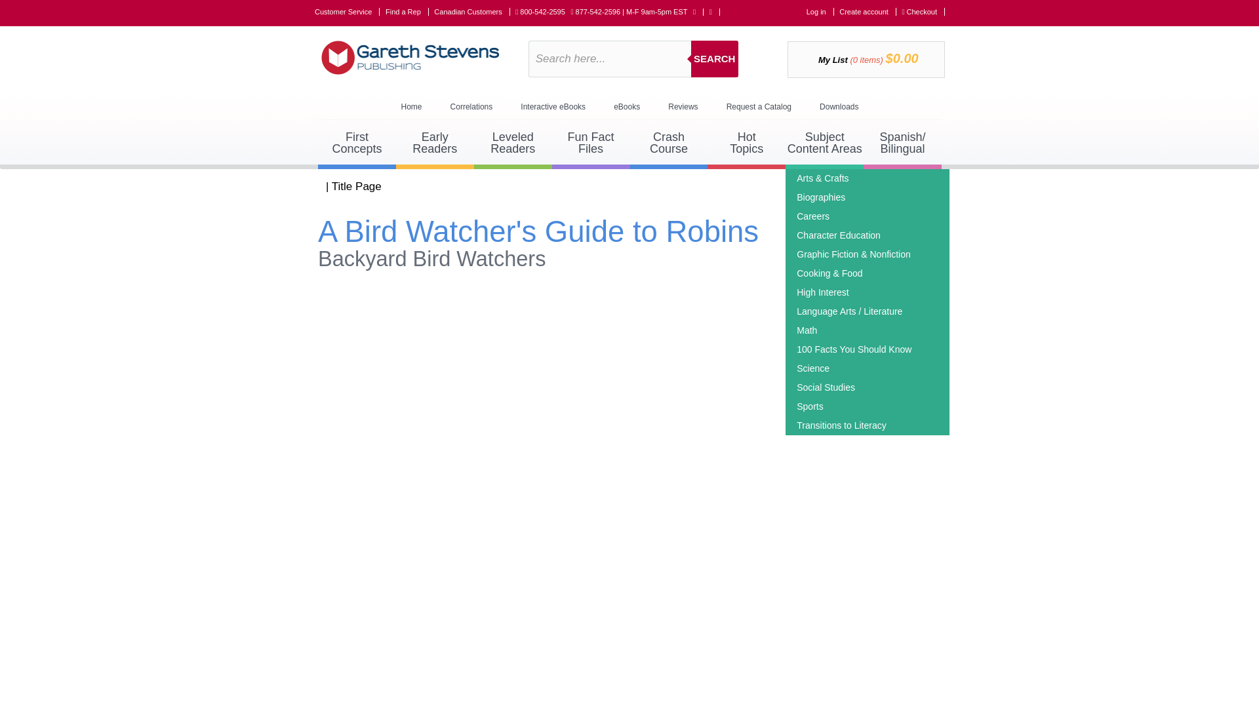  Describe the element at coordinates (348, 11) in the screenshot. I see `SEARCH` at that location.